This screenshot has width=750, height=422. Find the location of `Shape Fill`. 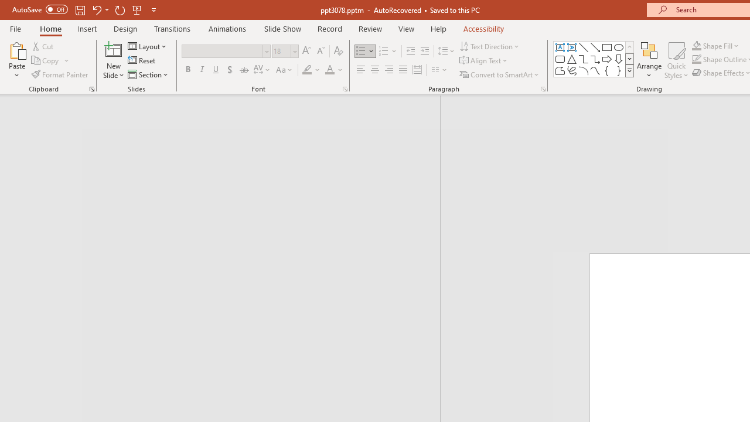

Shape Fill is located at coordinates (715, 46).